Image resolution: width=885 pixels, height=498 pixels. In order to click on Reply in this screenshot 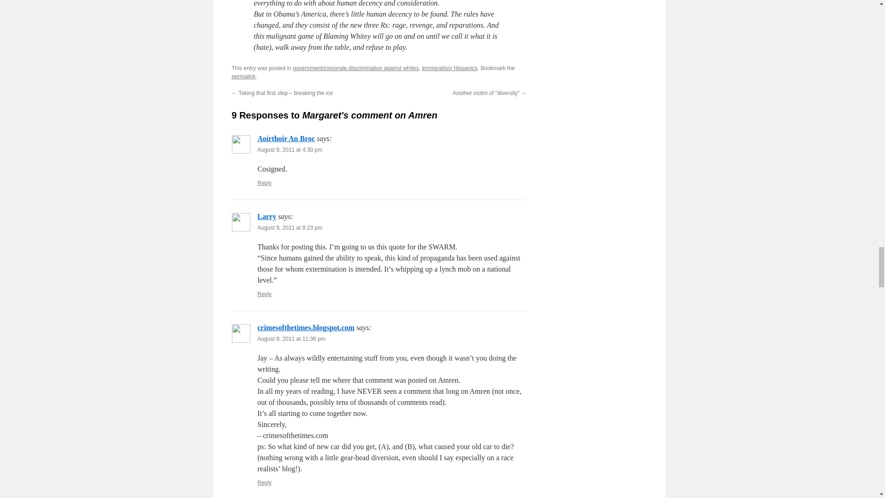, I will do `click(265, 483)`.